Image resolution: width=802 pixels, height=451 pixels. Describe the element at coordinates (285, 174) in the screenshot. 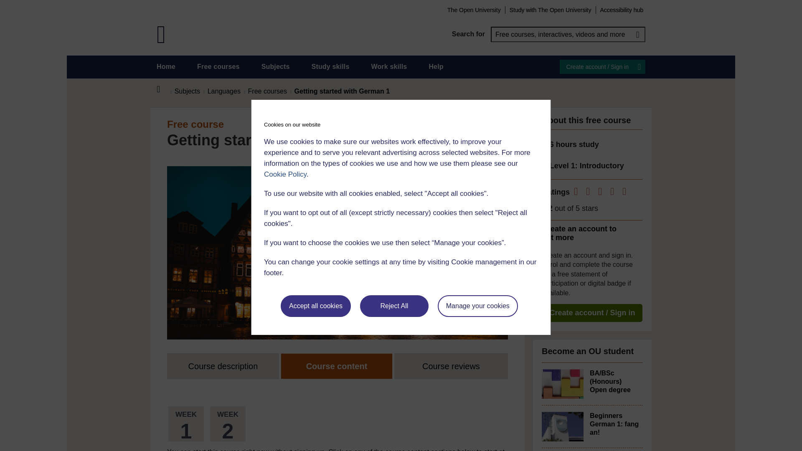

I see `Cookie Policy` at that location.